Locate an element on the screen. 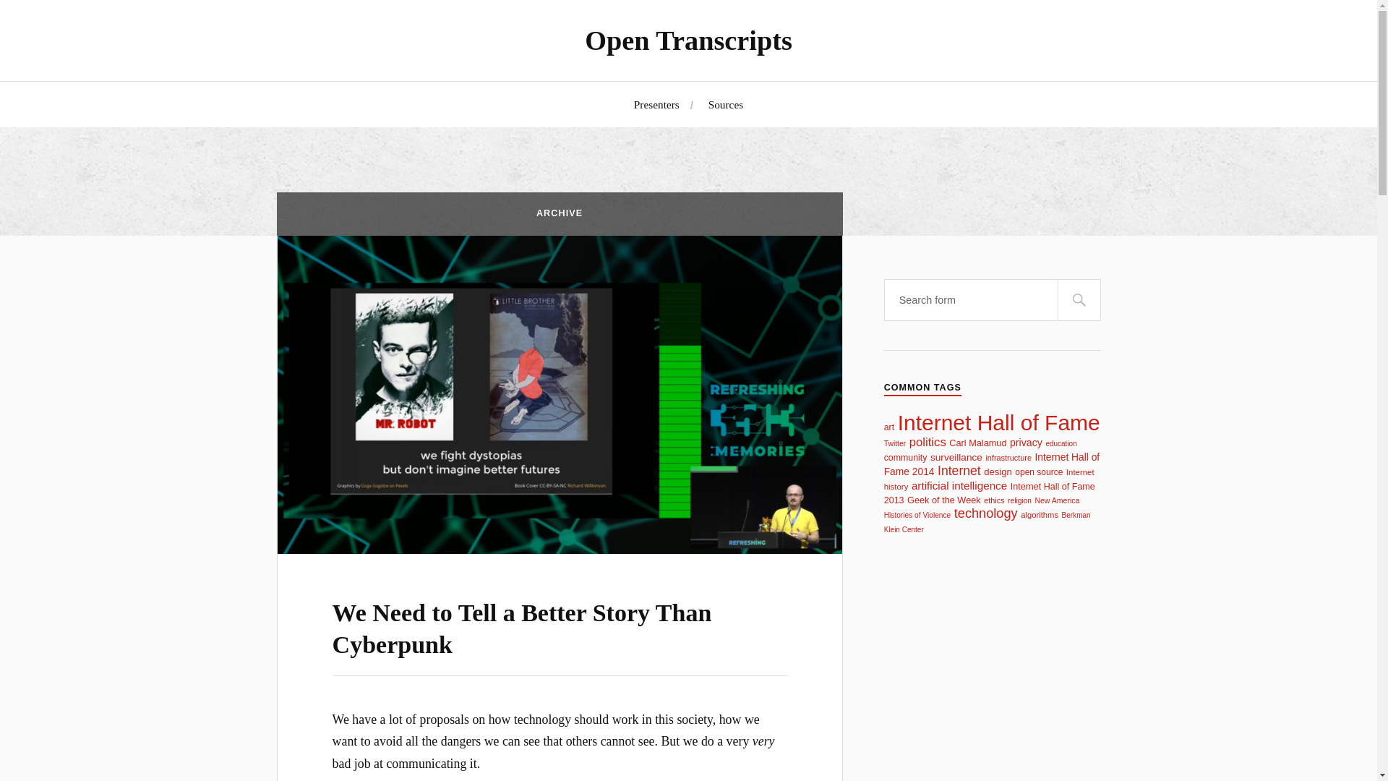 The width and height of the screenshot is (1388, 781). 43 topics is located at coordinates (889, 427).